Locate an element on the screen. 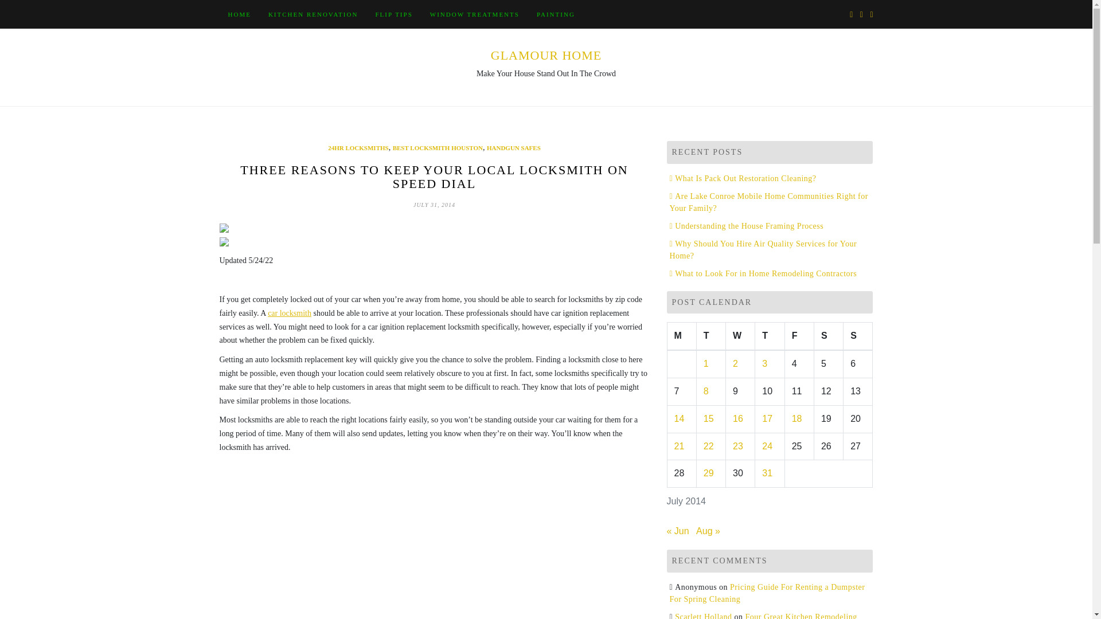  18 is located at coordinates (797, 418).